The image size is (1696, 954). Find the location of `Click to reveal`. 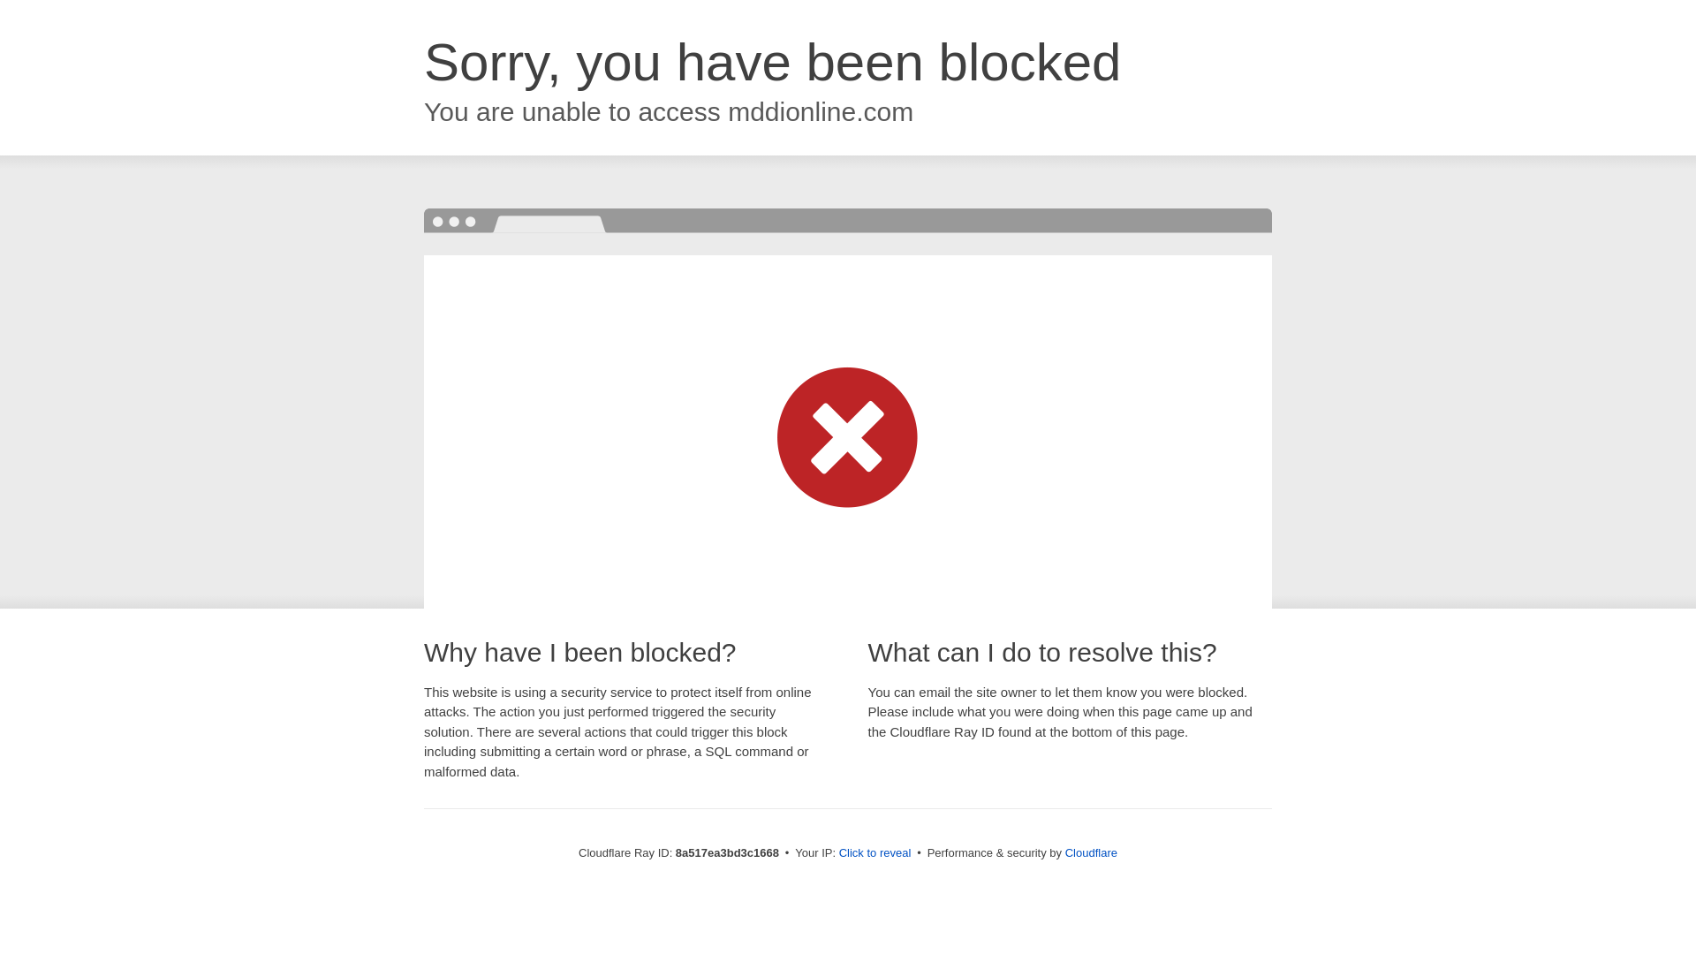

Click to reveal is located at coordinates (875, 853).